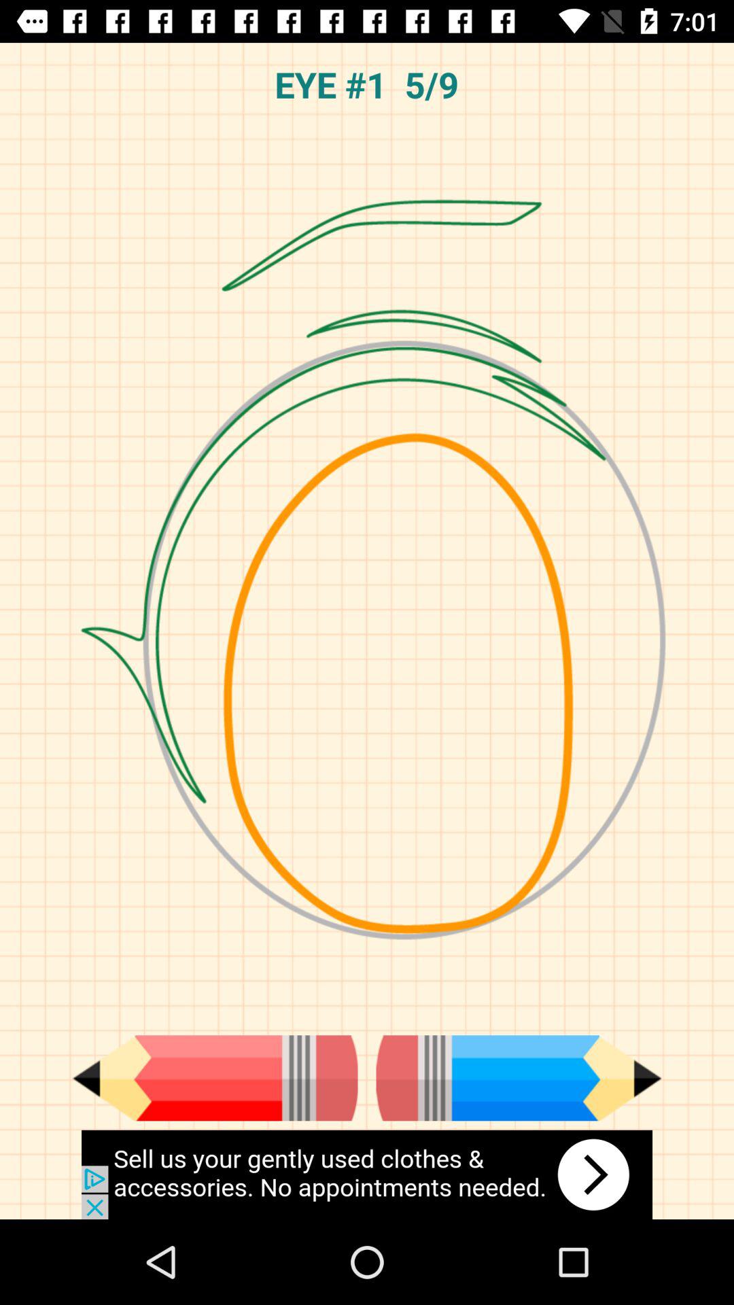 Image resolution: width=734 pixels, height=1305 pixels. What do you see at coordinates (367, 1174) in the screenshot?
I see `details about advertisement` at bounding box center [367, 1174].